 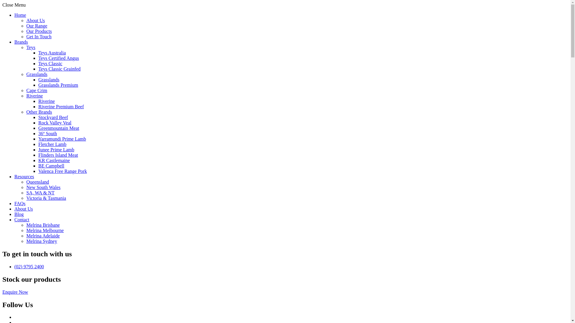 What do you see at coordinates (43, 187) in the screenshot?
I see `New South Wales` at bounding box center [43, 187].